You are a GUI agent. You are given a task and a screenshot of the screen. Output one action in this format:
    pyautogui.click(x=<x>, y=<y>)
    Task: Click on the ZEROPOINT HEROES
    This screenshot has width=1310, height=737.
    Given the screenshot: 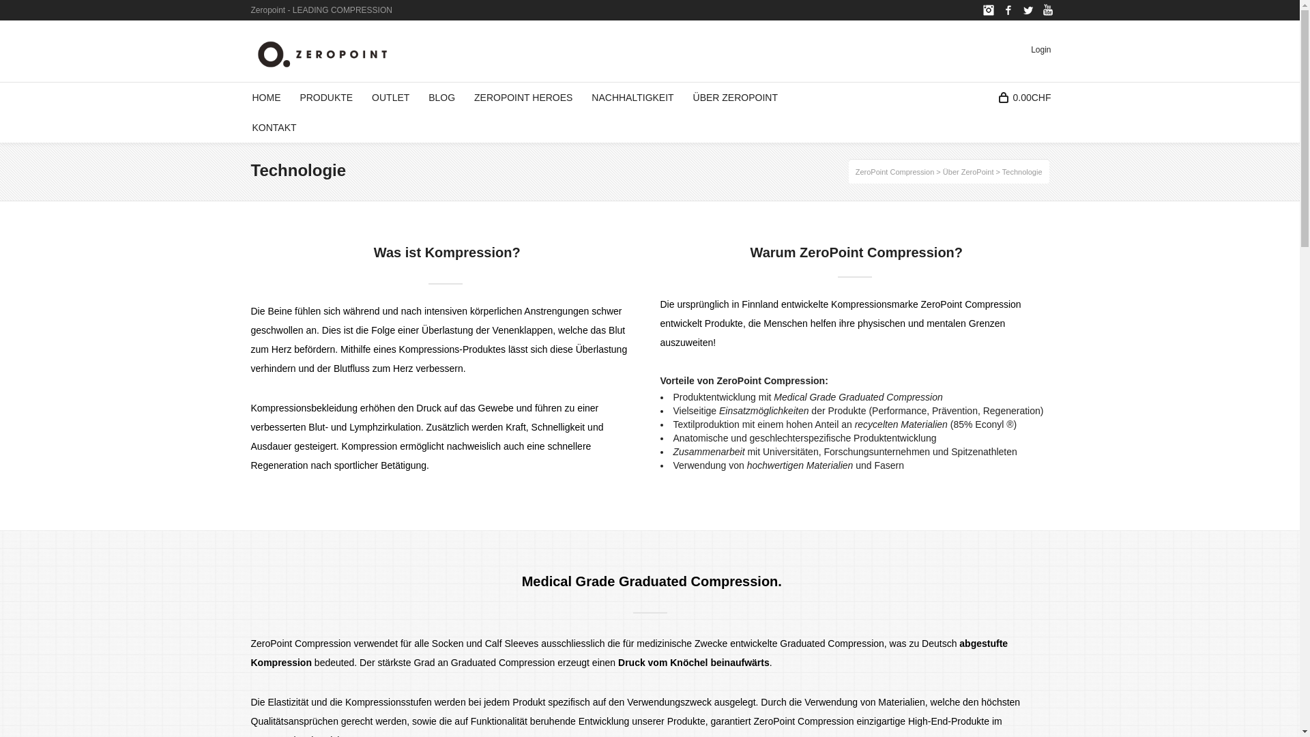 What is the action you would take?
    pyautogui.click(x=523, y=98)
    